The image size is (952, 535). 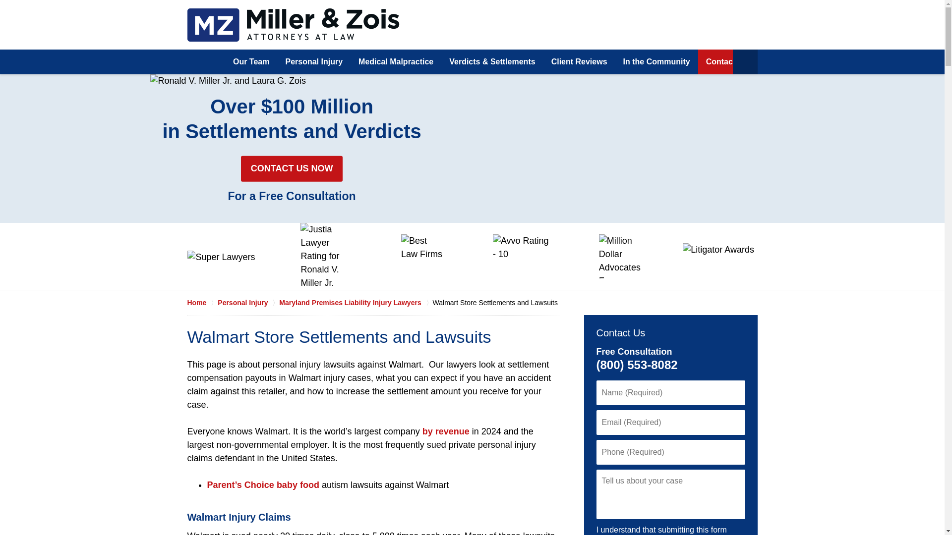 I want to click on Maryland Personal Injury Lawyers, so click(x=294, y=25).